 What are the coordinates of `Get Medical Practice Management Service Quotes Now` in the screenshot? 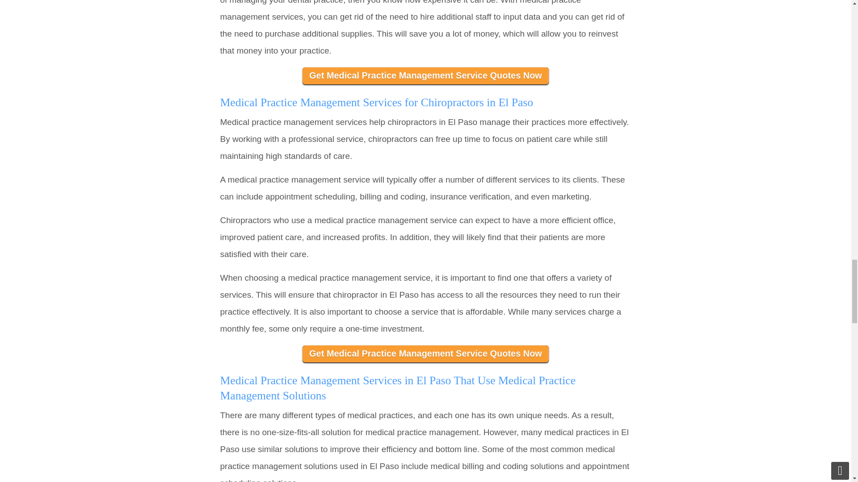 It's located at (425, 354).